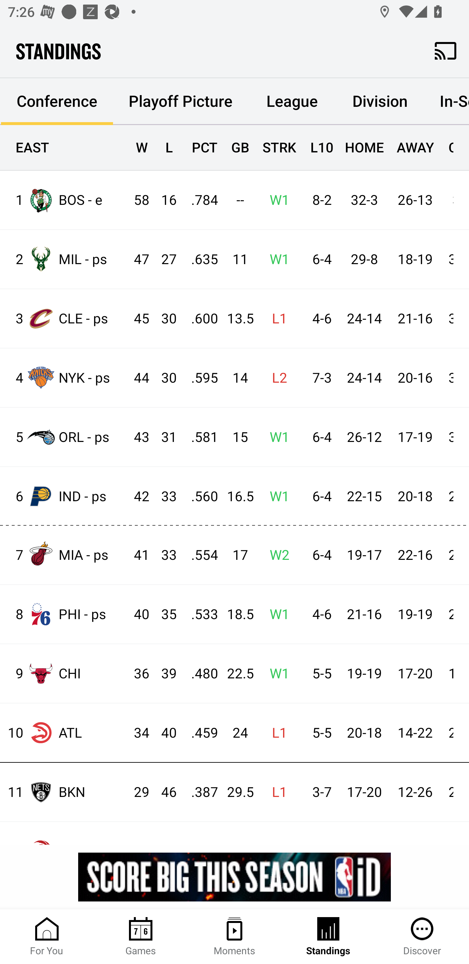 Image resolution: width=469 pixels, height=964 pixels. I want to click on 3-7, so click(319, 792).